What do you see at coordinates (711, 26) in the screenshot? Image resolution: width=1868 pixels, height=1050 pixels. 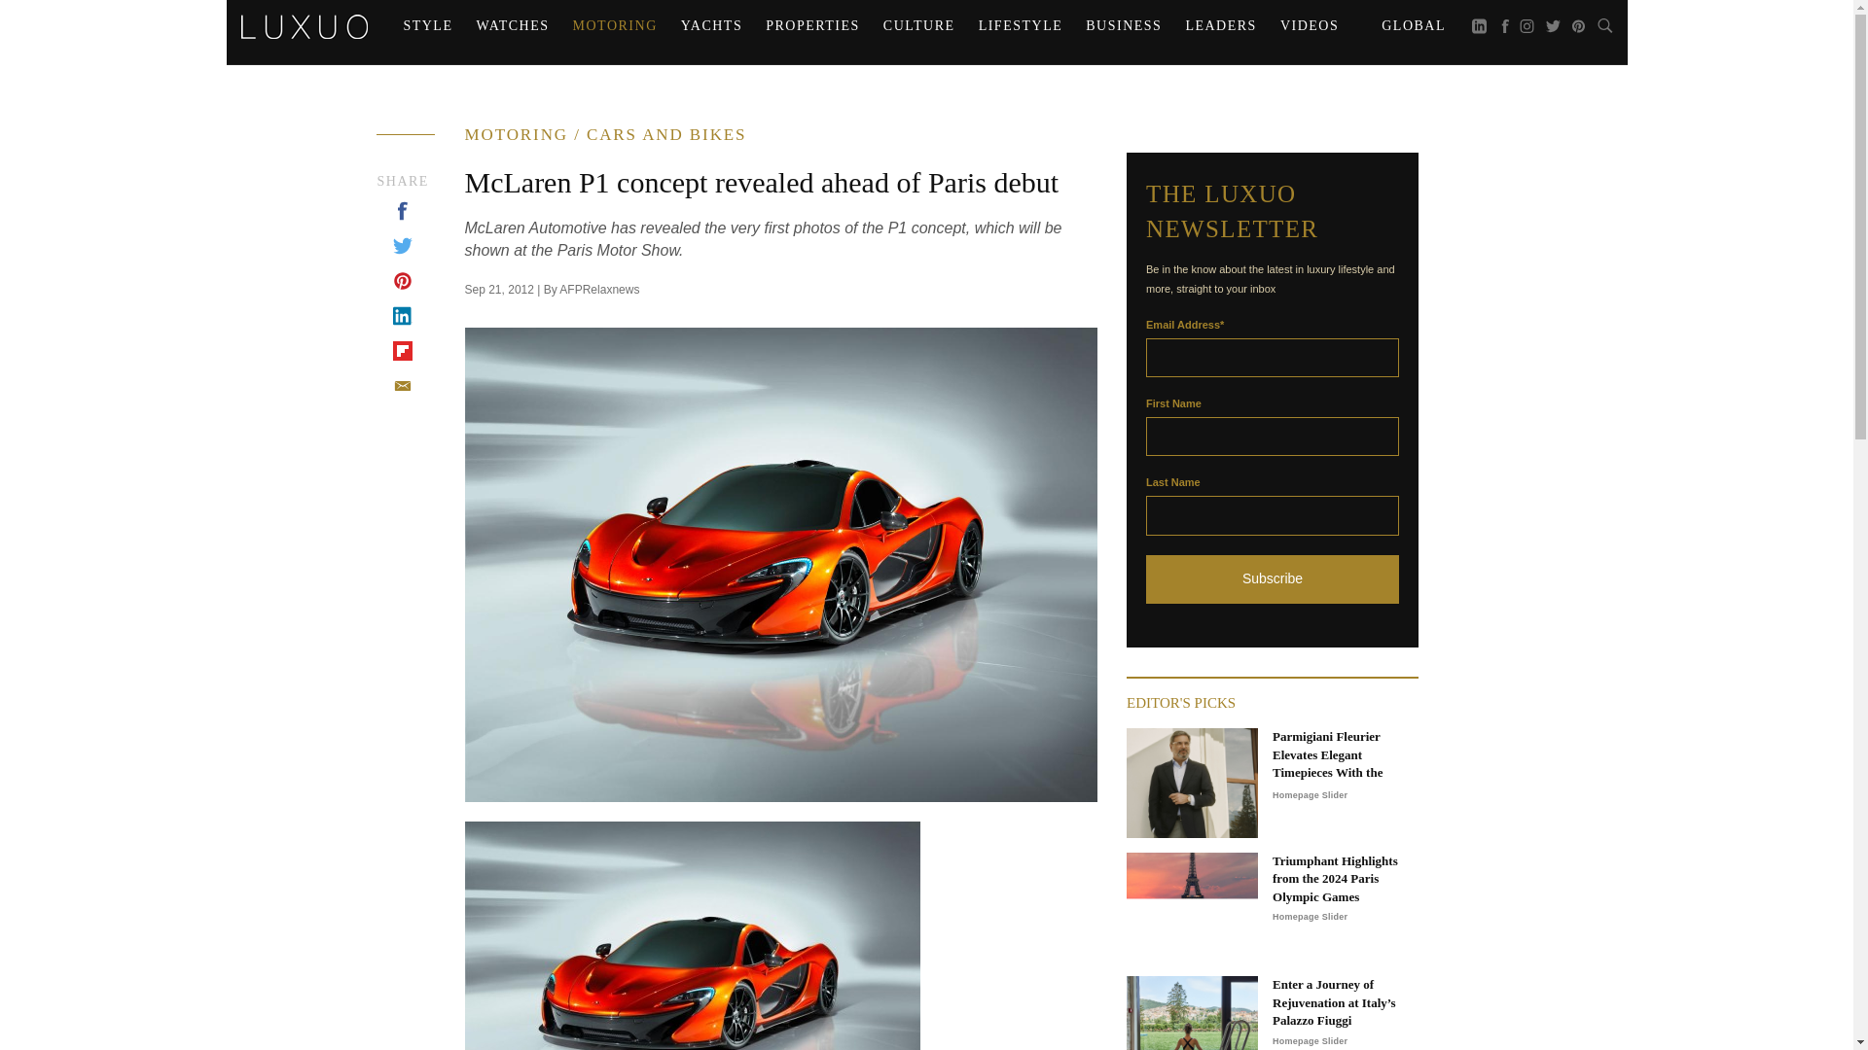 I see `YACHTS` at bounding box center [711, 26].